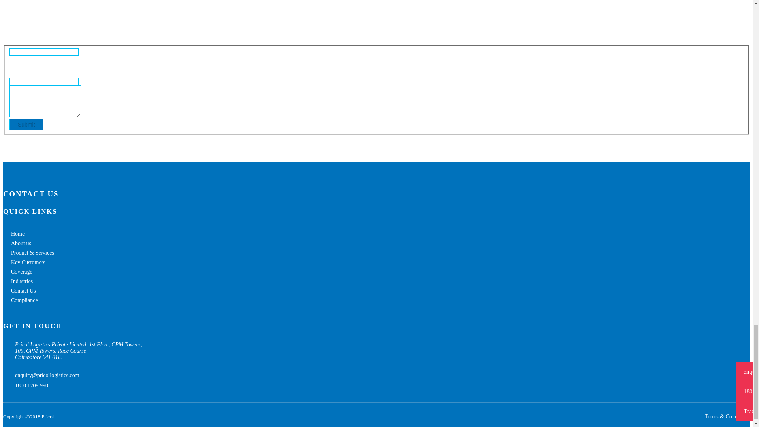 The width and height of the screenshot is (759, 427). Describe the element at coordinates (26, 125) in the screenshot. I see `Submit` at that location.